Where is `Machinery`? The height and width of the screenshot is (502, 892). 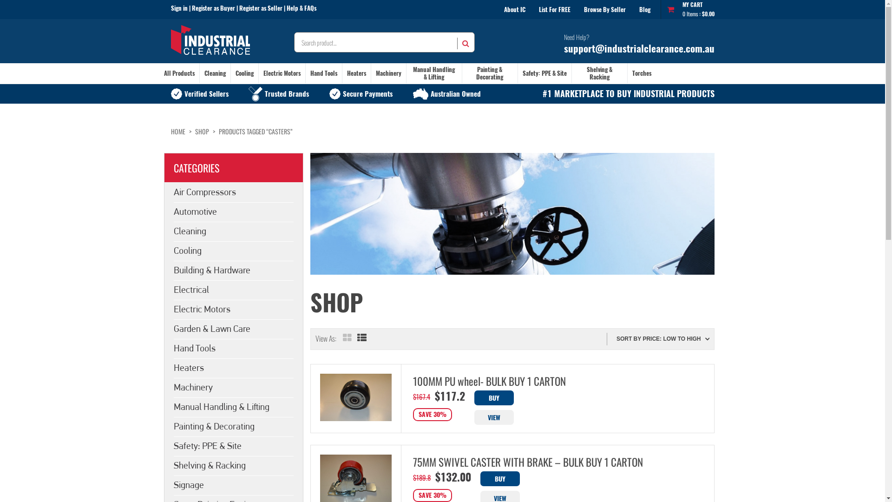 Machinery is located at coordinates (388, 73).